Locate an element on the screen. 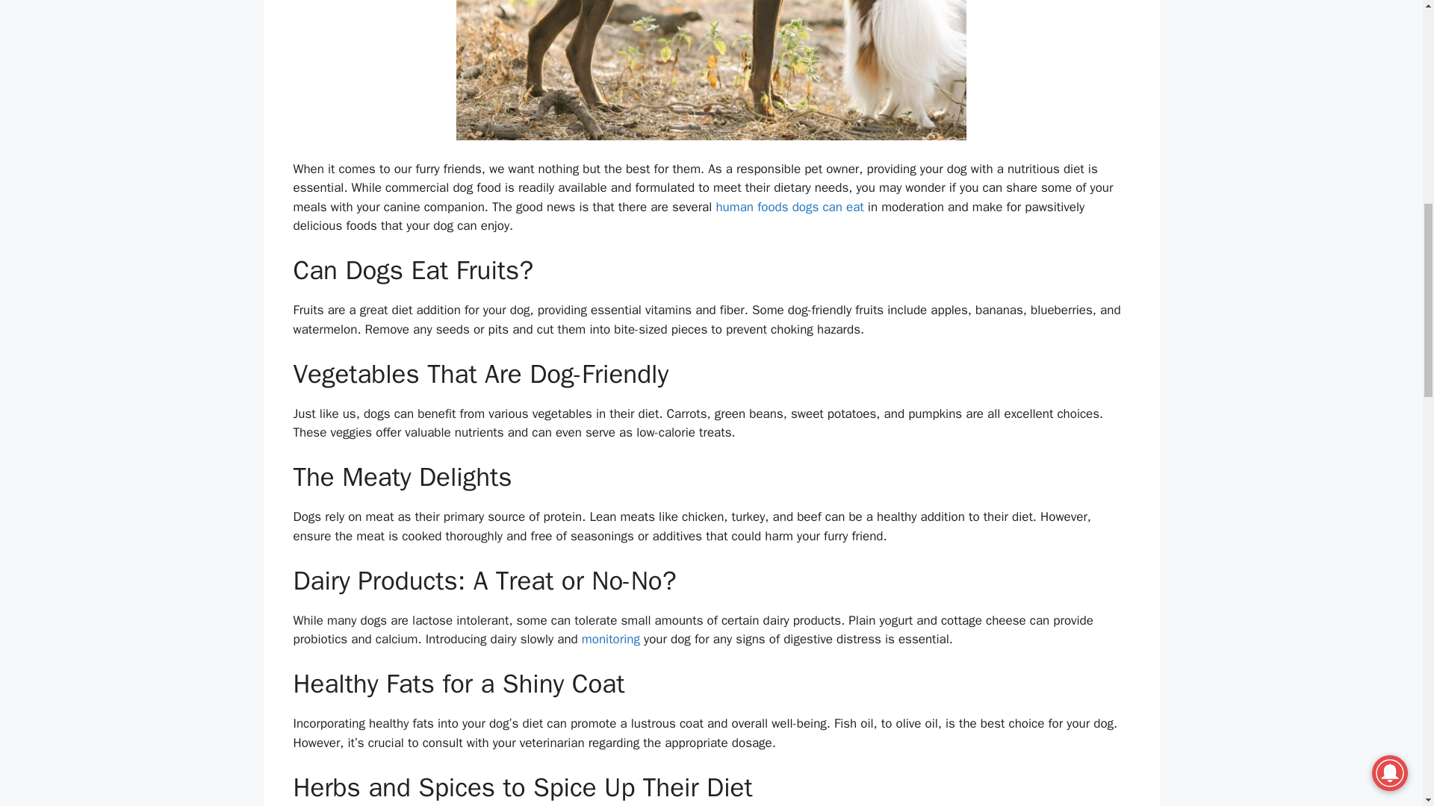 The height and width of the screenshot is (806, 1434). Scroll back to top is located at coordinates (1385, 708).